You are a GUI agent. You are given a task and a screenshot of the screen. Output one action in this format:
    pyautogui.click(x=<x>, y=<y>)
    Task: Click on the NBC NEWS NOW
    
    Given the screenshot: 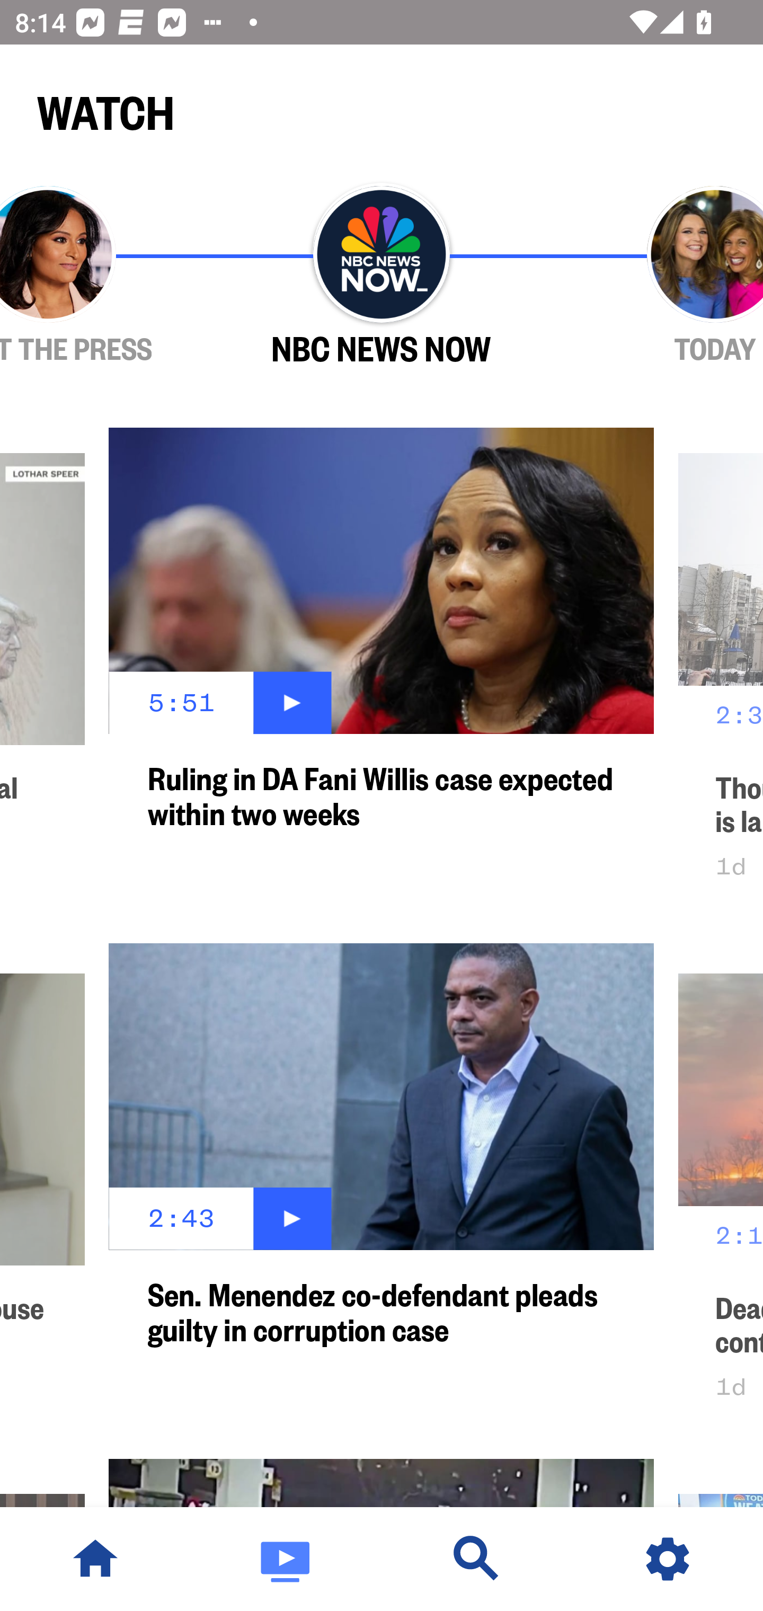 What is the action you would take?
    pyautogui.click(x=381, y=276)
    